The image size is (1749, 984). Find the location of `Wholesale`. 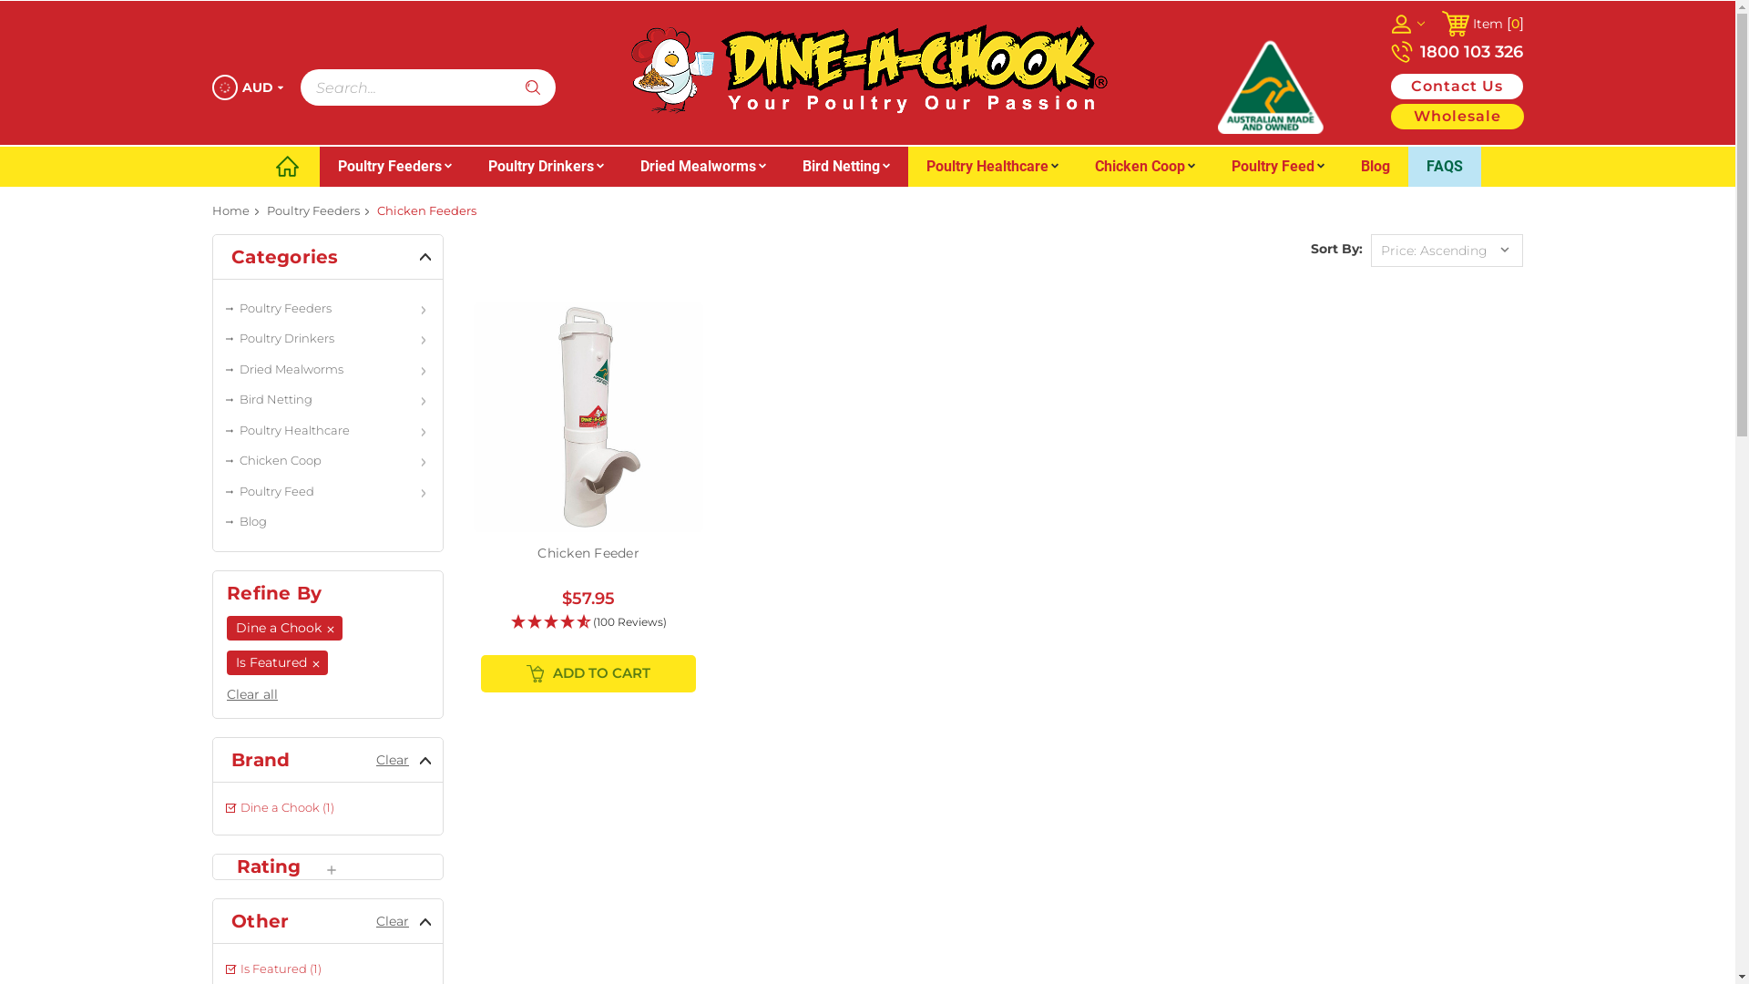

Wholesale is located at coordinates (1457, 117).